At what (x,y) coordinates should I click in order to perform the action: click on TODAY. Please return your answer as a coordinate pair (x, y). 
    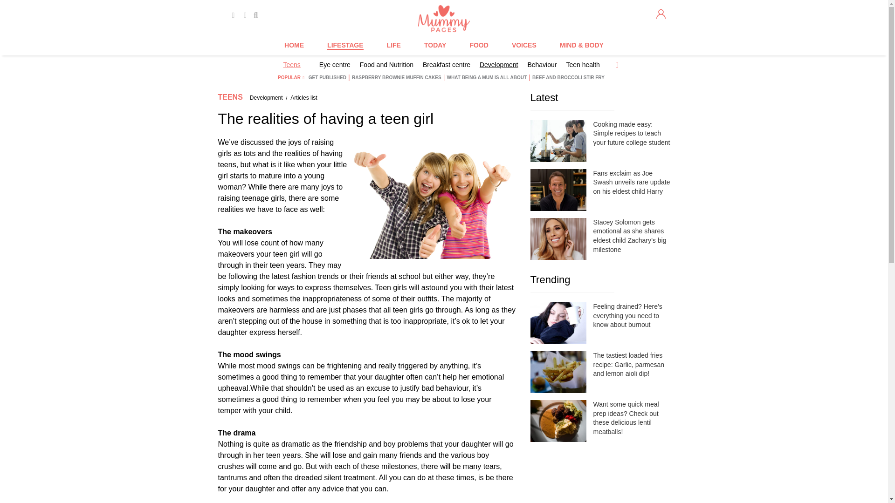
    Looking at the image, I should click on (435, 45).